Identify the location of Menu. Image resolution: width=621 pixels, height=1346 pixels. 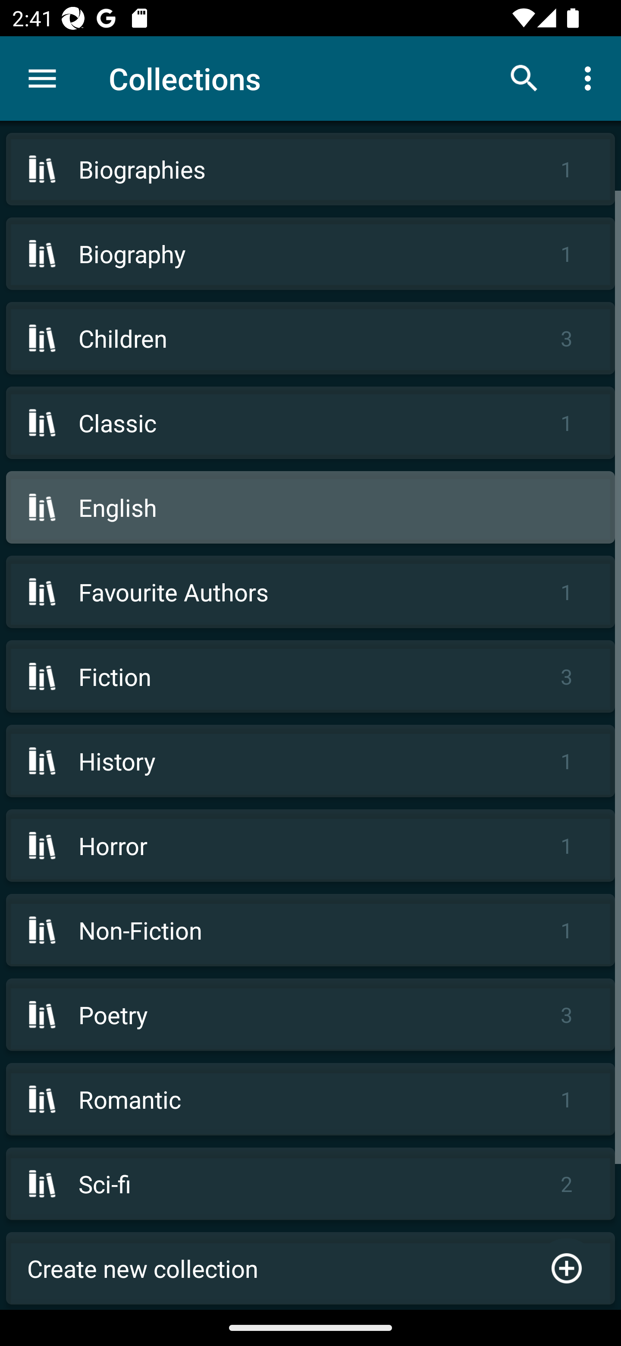
(42, 79).